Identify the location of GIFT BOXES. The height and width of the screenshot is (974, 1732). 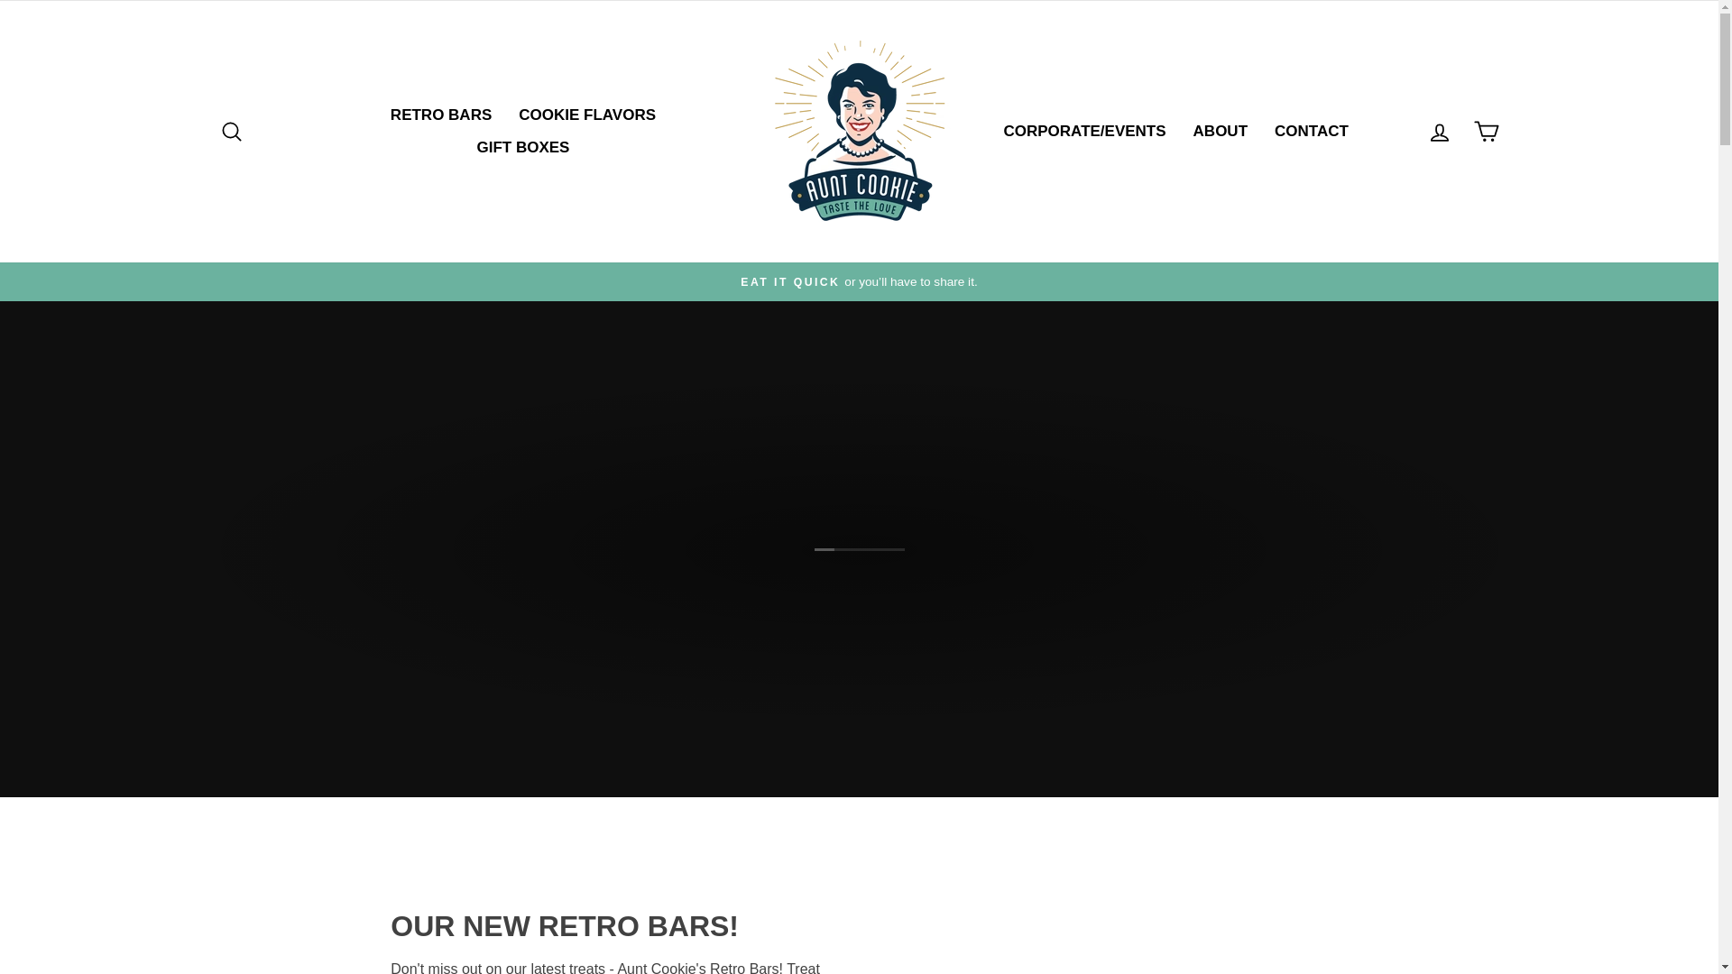
(521, 147).